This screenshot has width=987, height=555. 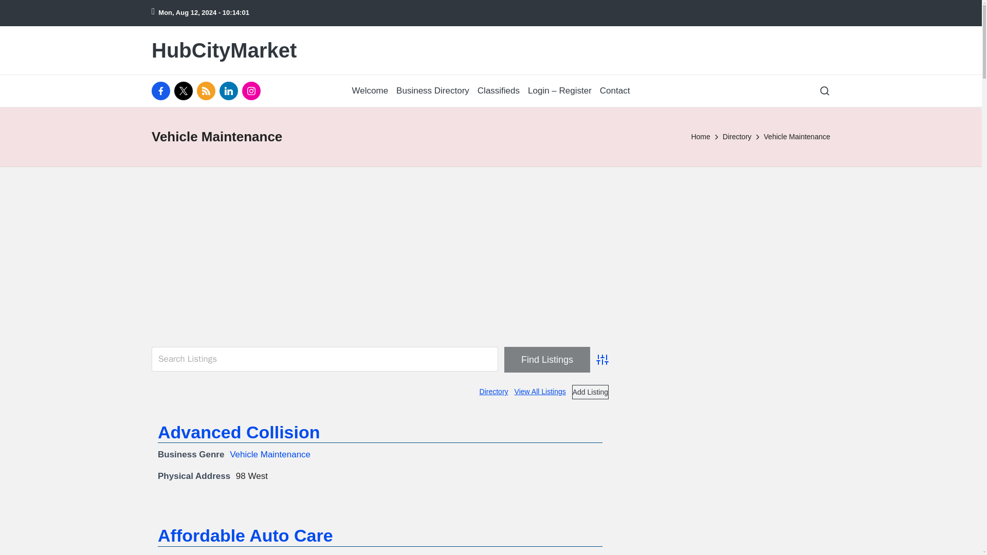 I want to click on Find Listings, so click(x=547, y=359).